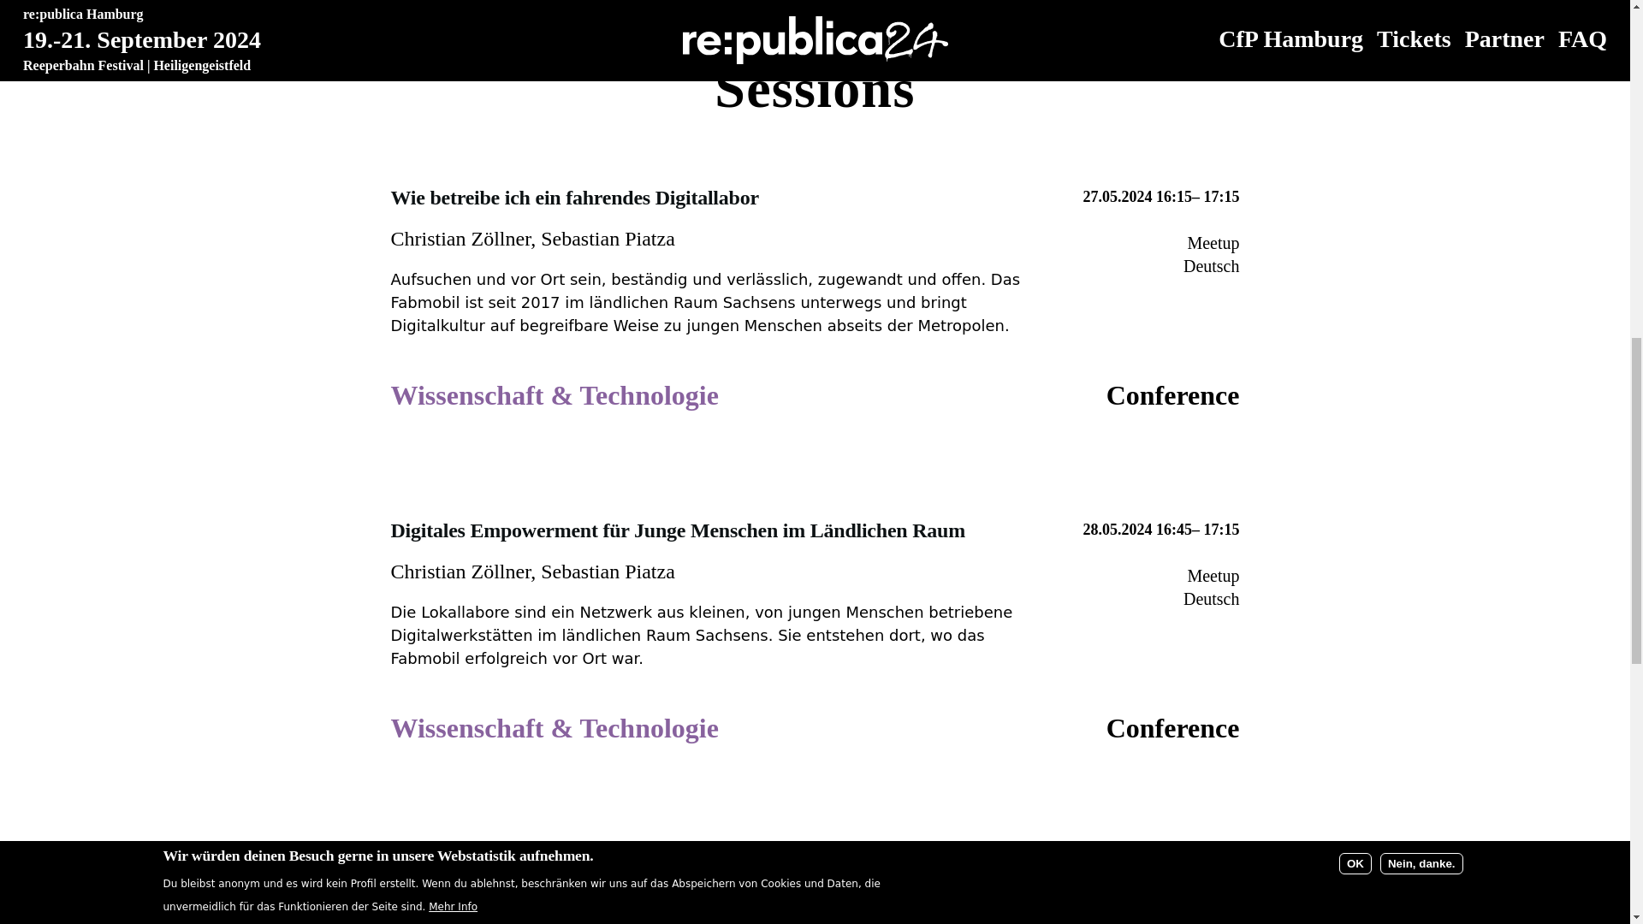 The width and height of the screenshot is (1643, 924). Describe the element at coordinates (608, 572) in the screenshot. I see `Sebastian Piatza` at that location.